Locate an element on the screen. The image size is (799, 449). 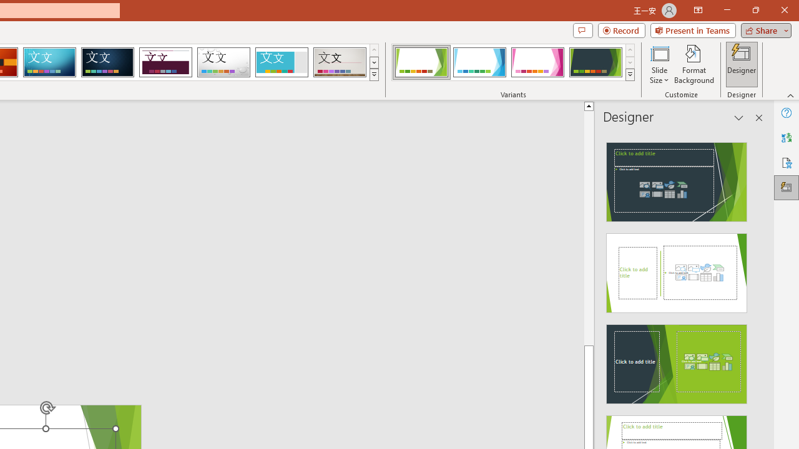
Facet Variant 3 is located at coordinates (537, 62).